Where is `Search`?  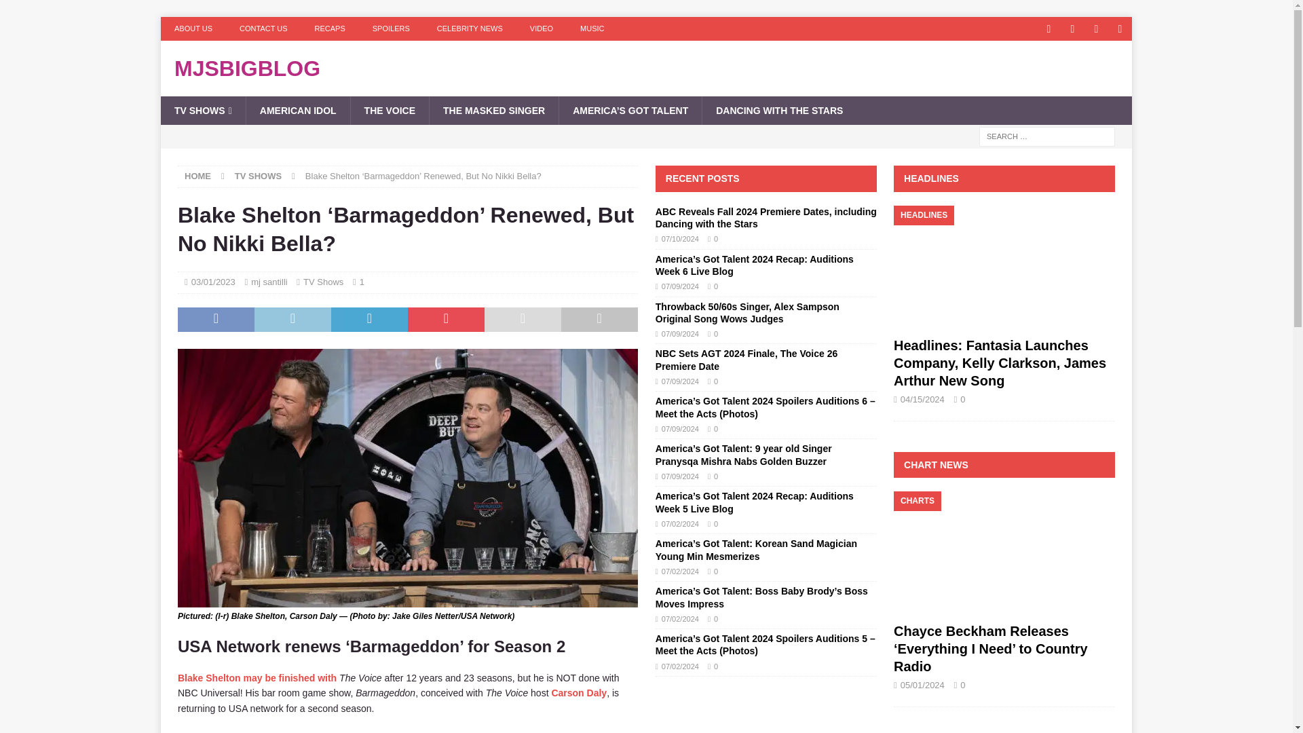
Search is located at coordinates (50, 11).